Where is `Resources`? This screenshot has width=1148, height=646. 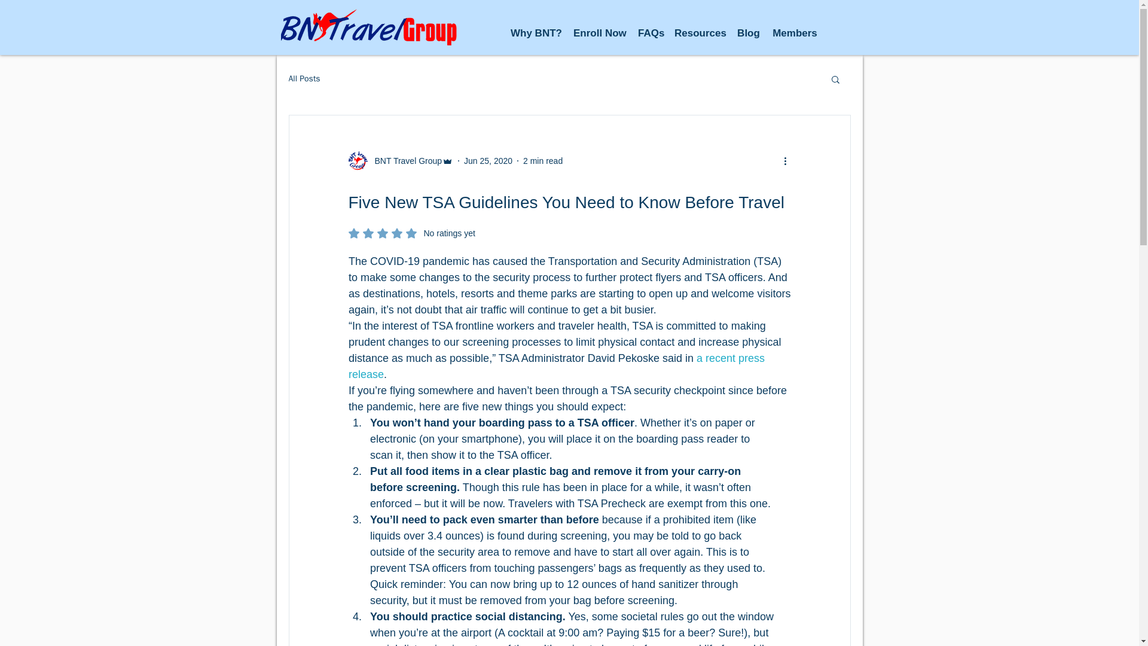 Resources is located at coordinates (700, 33).